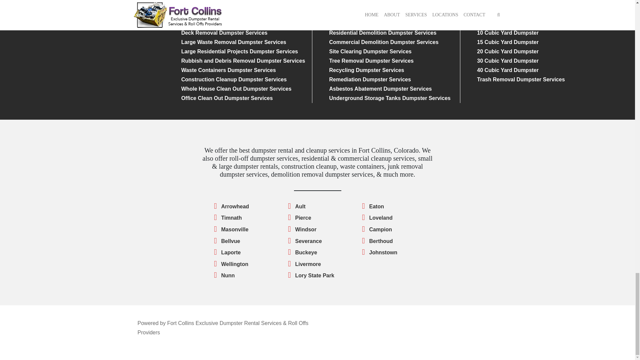  What do you see at coordinates (234, 79) in the screenshot?
I see `Construction Cleanup Dumpster Services` at bounding box center [234, 79].